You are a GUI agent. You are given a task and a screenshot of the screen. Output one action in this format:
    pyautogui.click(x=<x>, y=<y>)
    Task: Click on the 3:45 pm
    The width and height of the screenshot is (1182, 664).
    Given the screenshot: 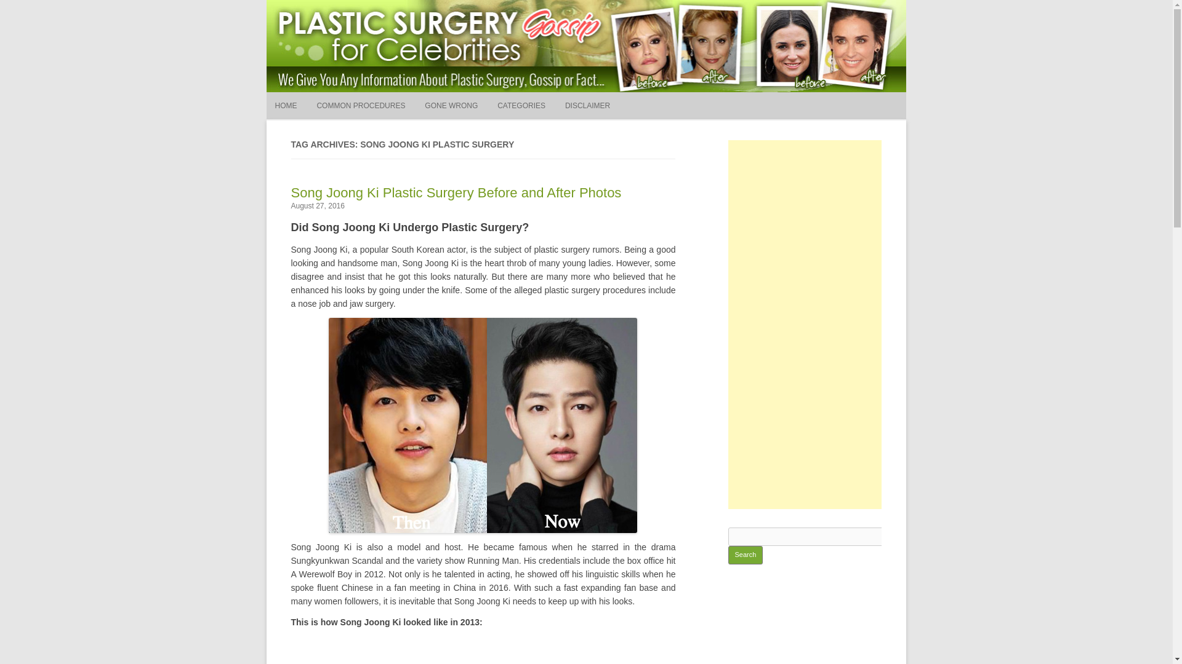 What is the action you would take?
    pyautogui.click(x=317, y=206)
    